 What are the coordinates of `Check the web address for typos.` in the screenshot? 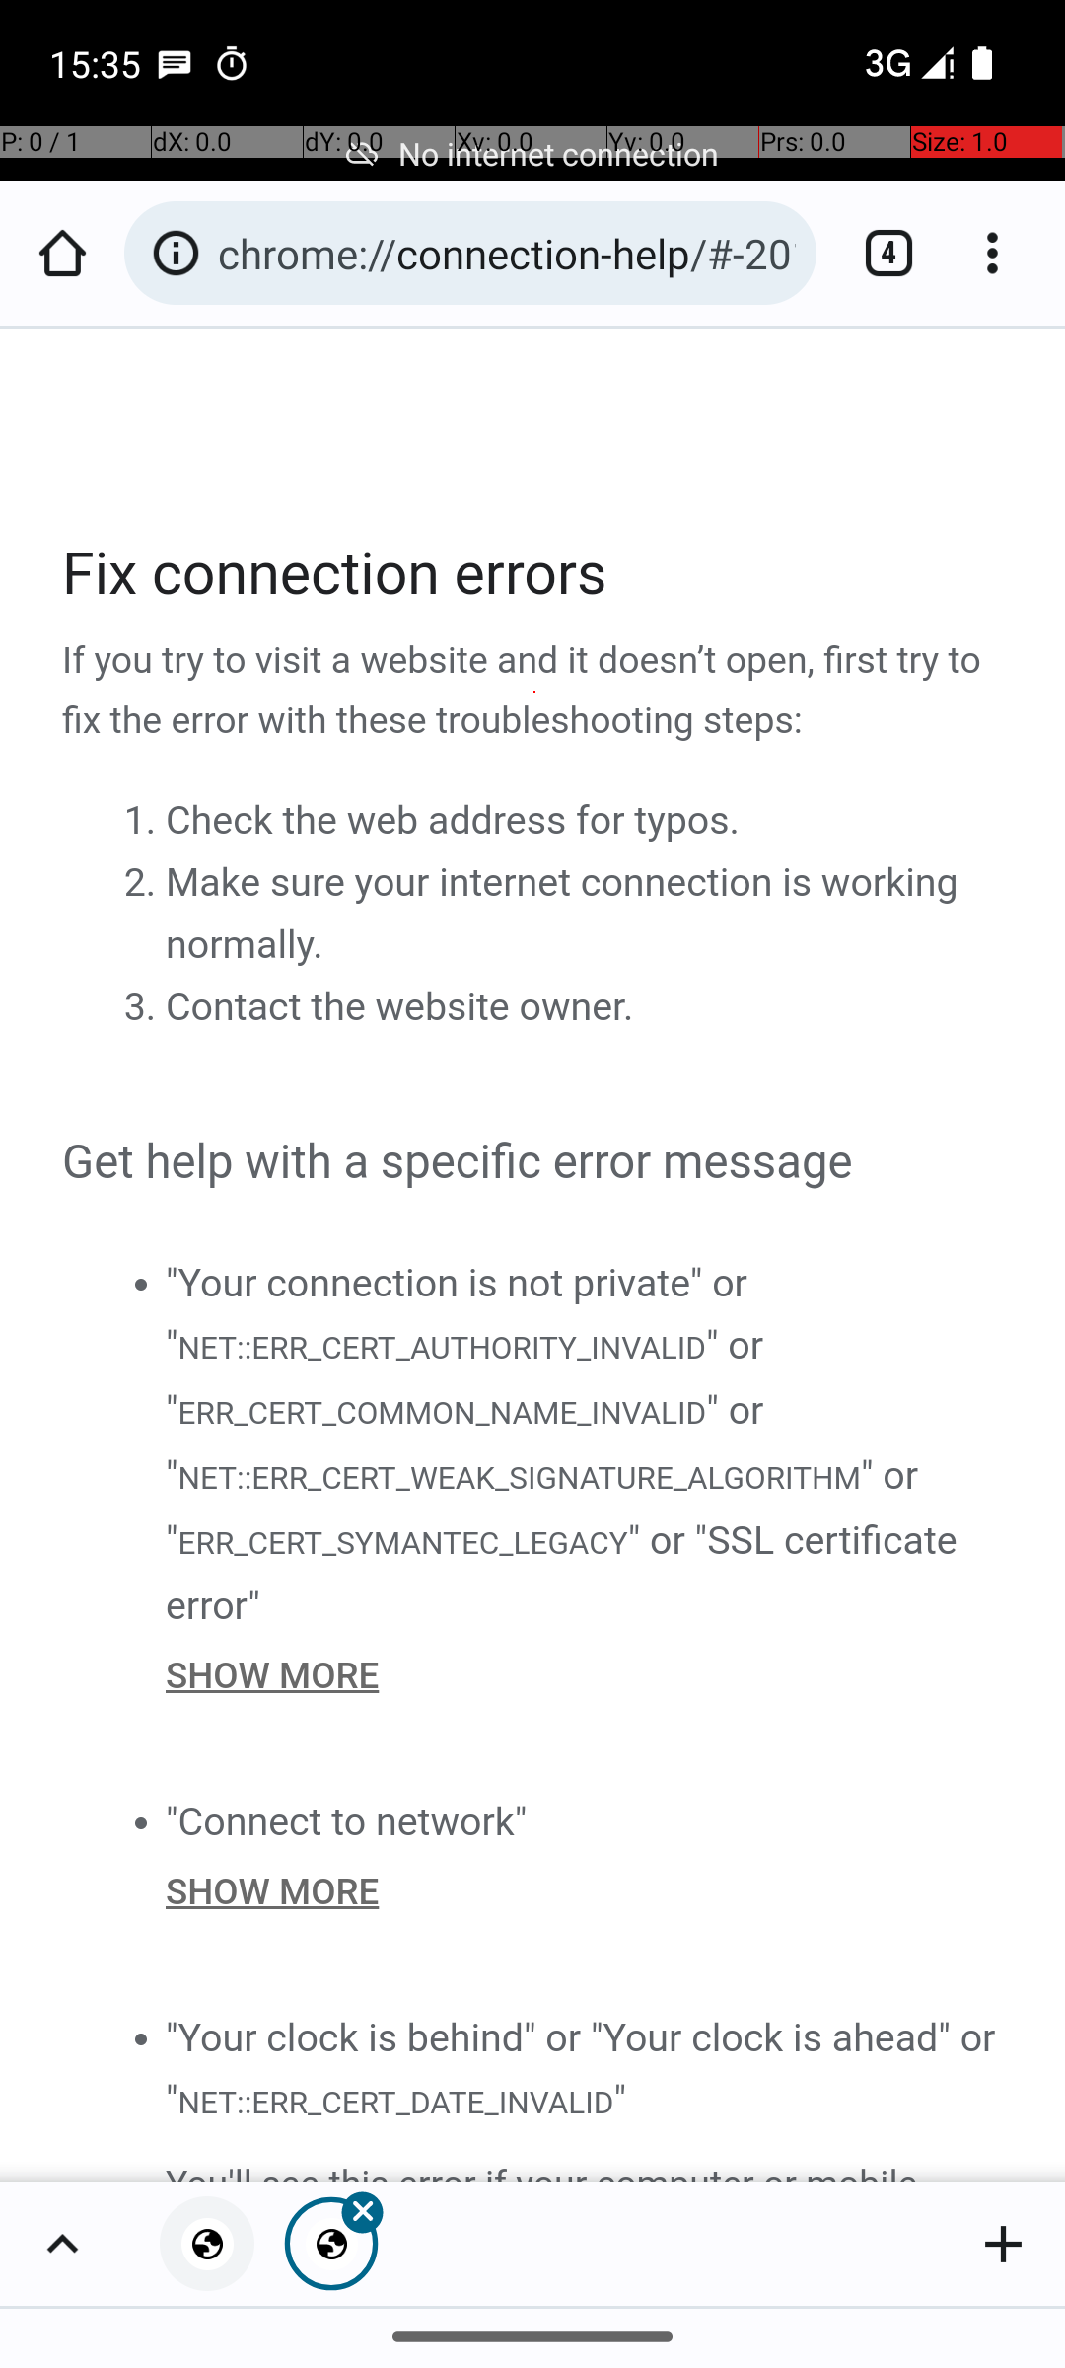 It's located at (453, 821).